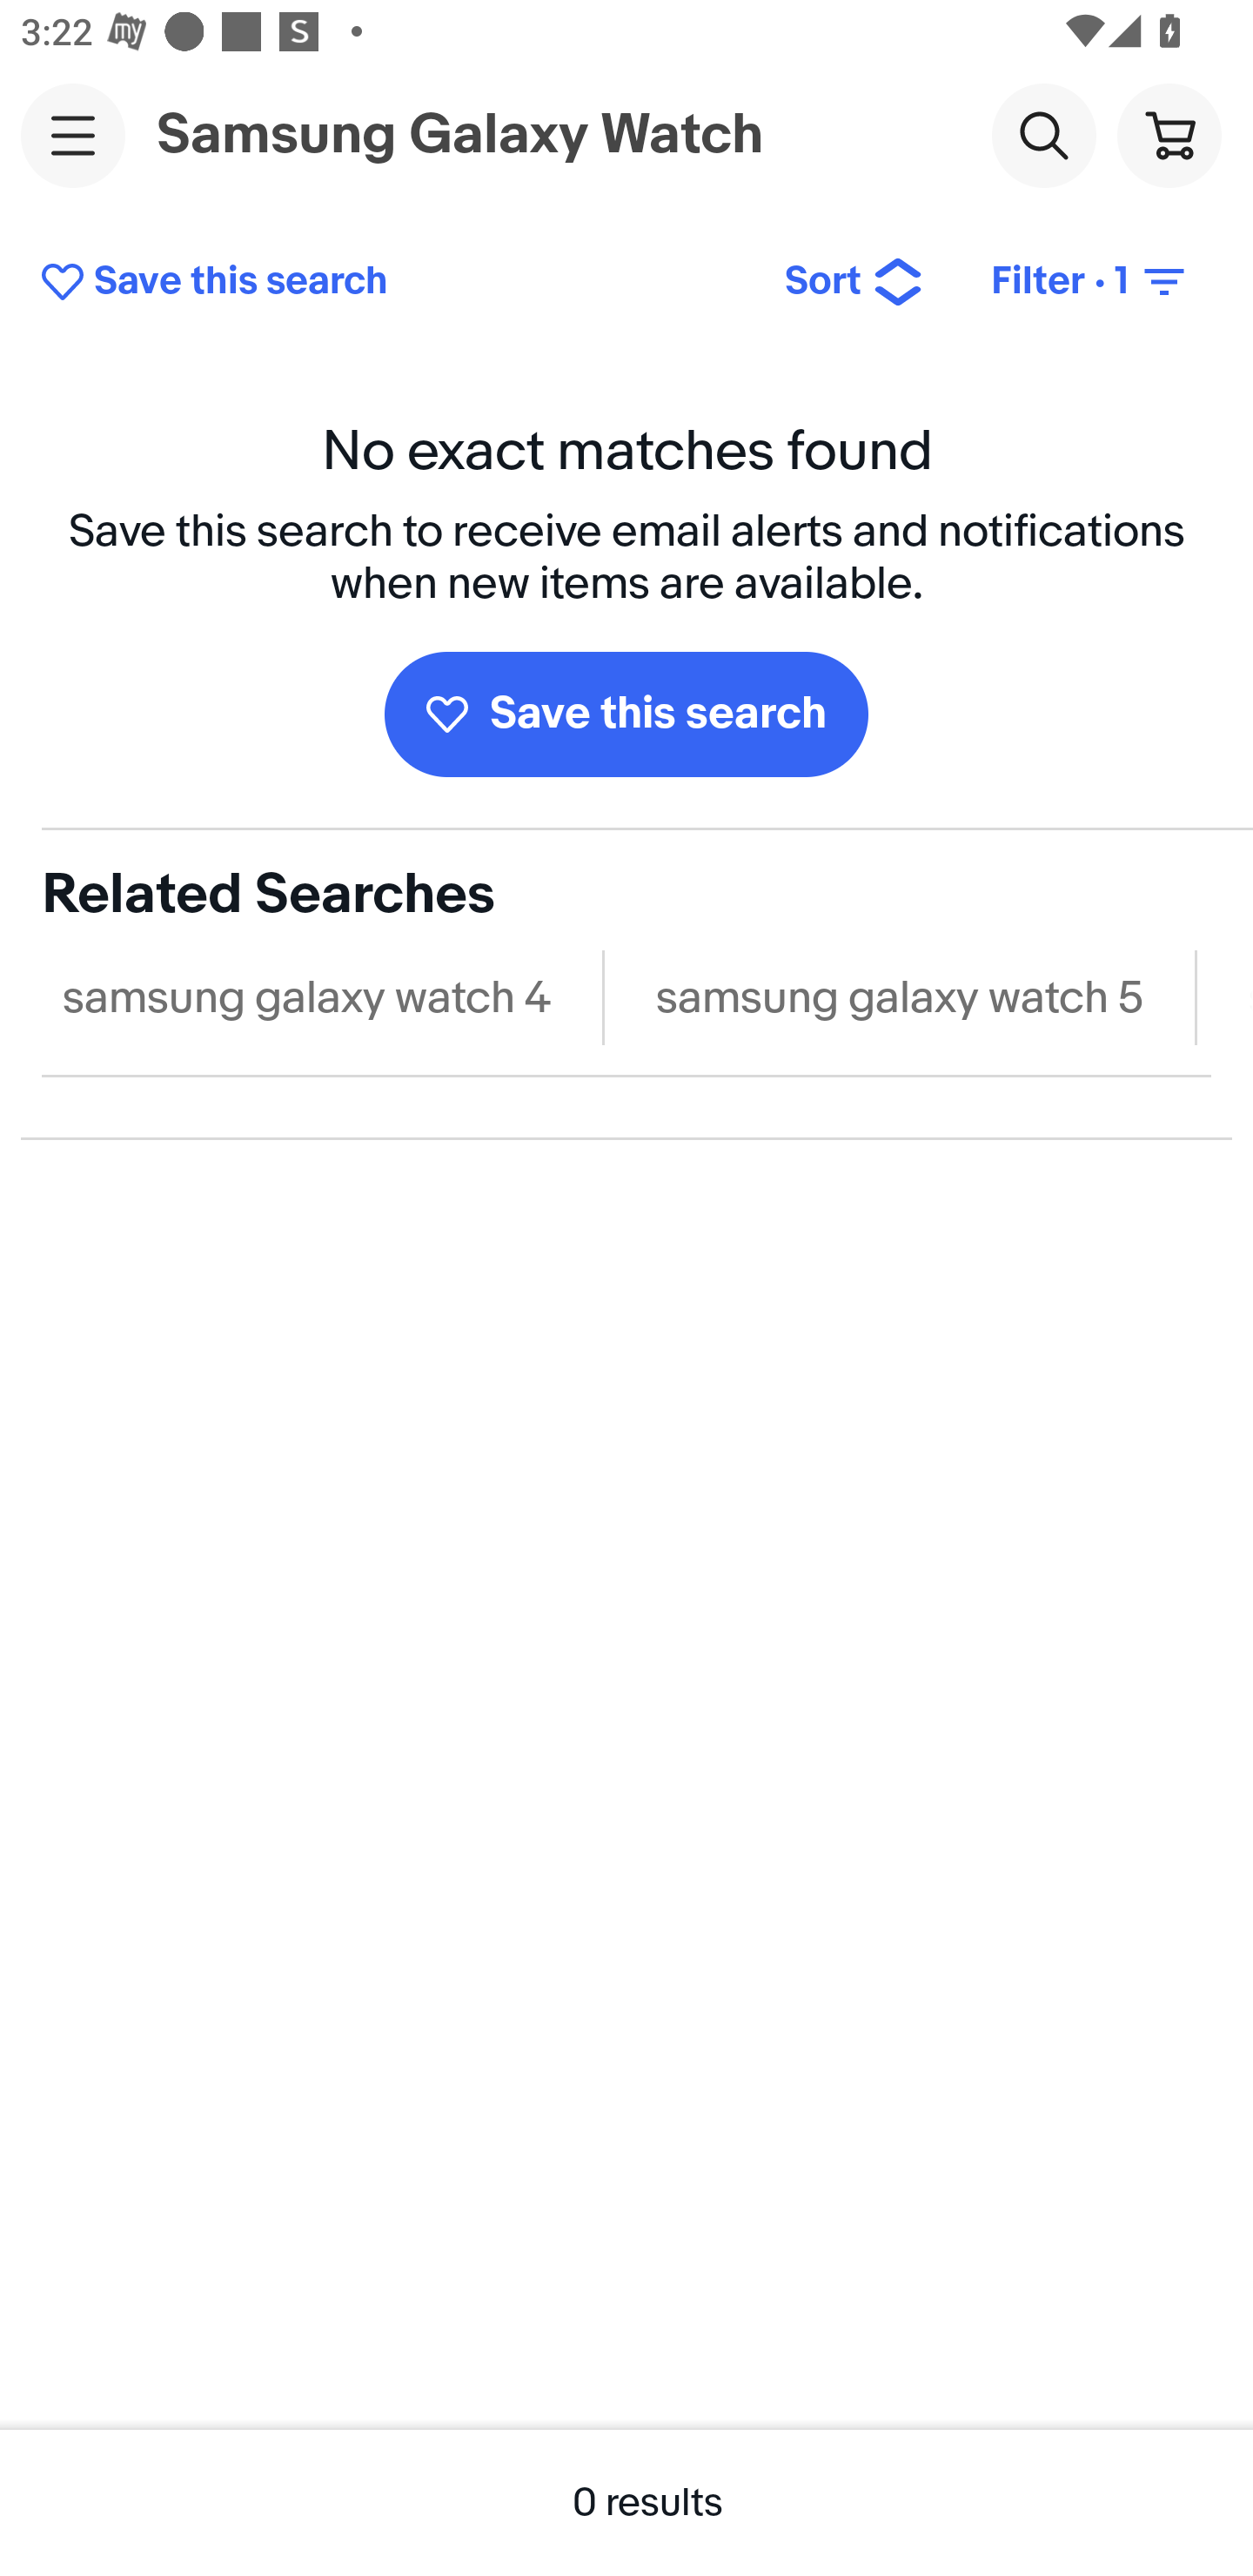 The image size is (1253, 2576). I want to click on Save this search, so click(390, 282).